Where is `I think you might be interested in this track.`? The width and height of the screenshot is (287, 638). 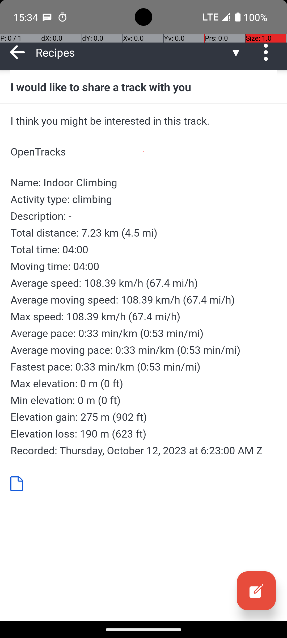 I think you might be interested in this track. is located at coordinates (143, 121).